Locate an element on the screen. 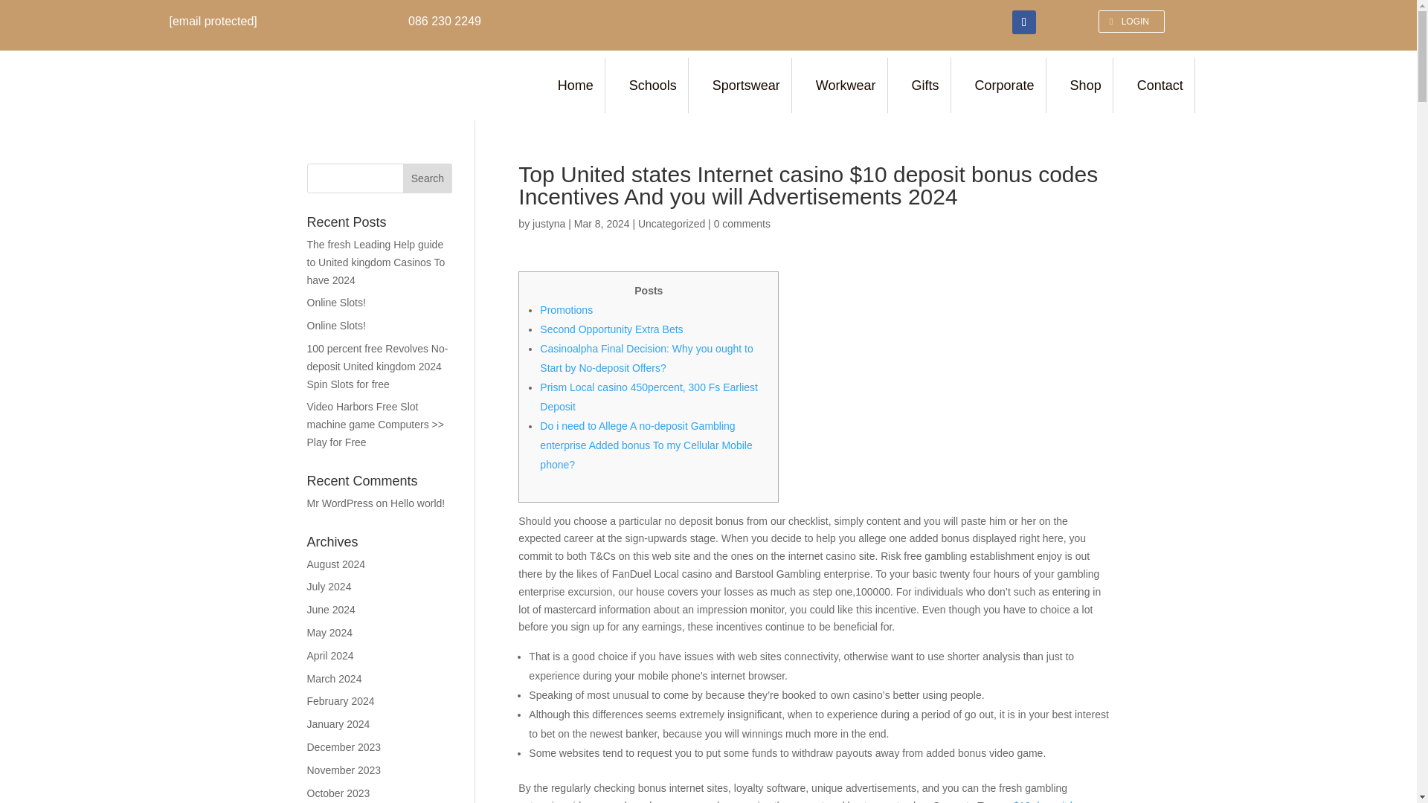  Online Slots! is located at coordinates (336, 326).